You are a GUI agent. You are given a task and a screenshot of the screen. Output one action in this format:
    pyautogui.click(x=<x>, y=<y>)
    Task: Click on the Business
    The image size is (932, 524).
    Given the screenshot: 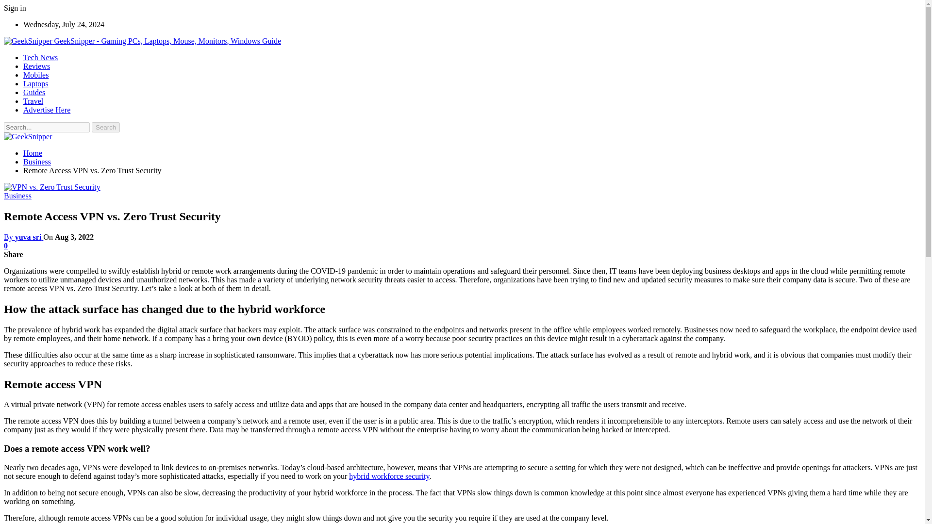 What is the action you would take?
    pyautogui.click(x=17, y=196)
    